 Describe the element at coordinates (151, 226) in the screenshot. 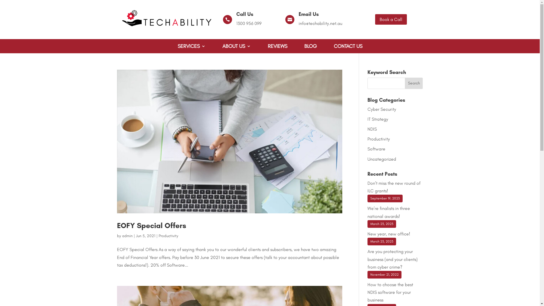

I see `EOFY Special Offers` at that location.